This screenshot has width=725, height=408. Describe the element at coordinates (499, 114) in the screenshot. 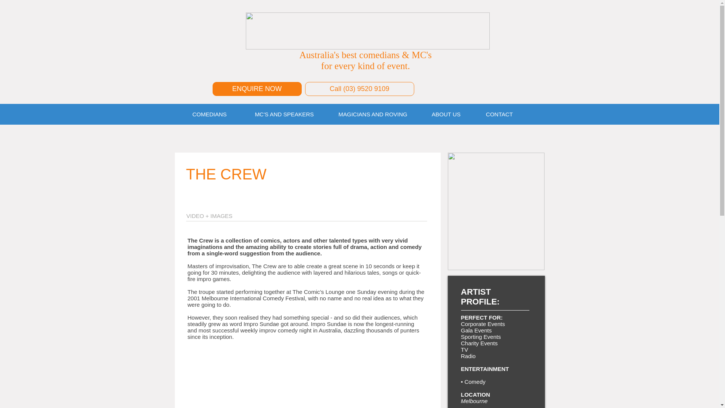

I see `CONTACT` at that location.